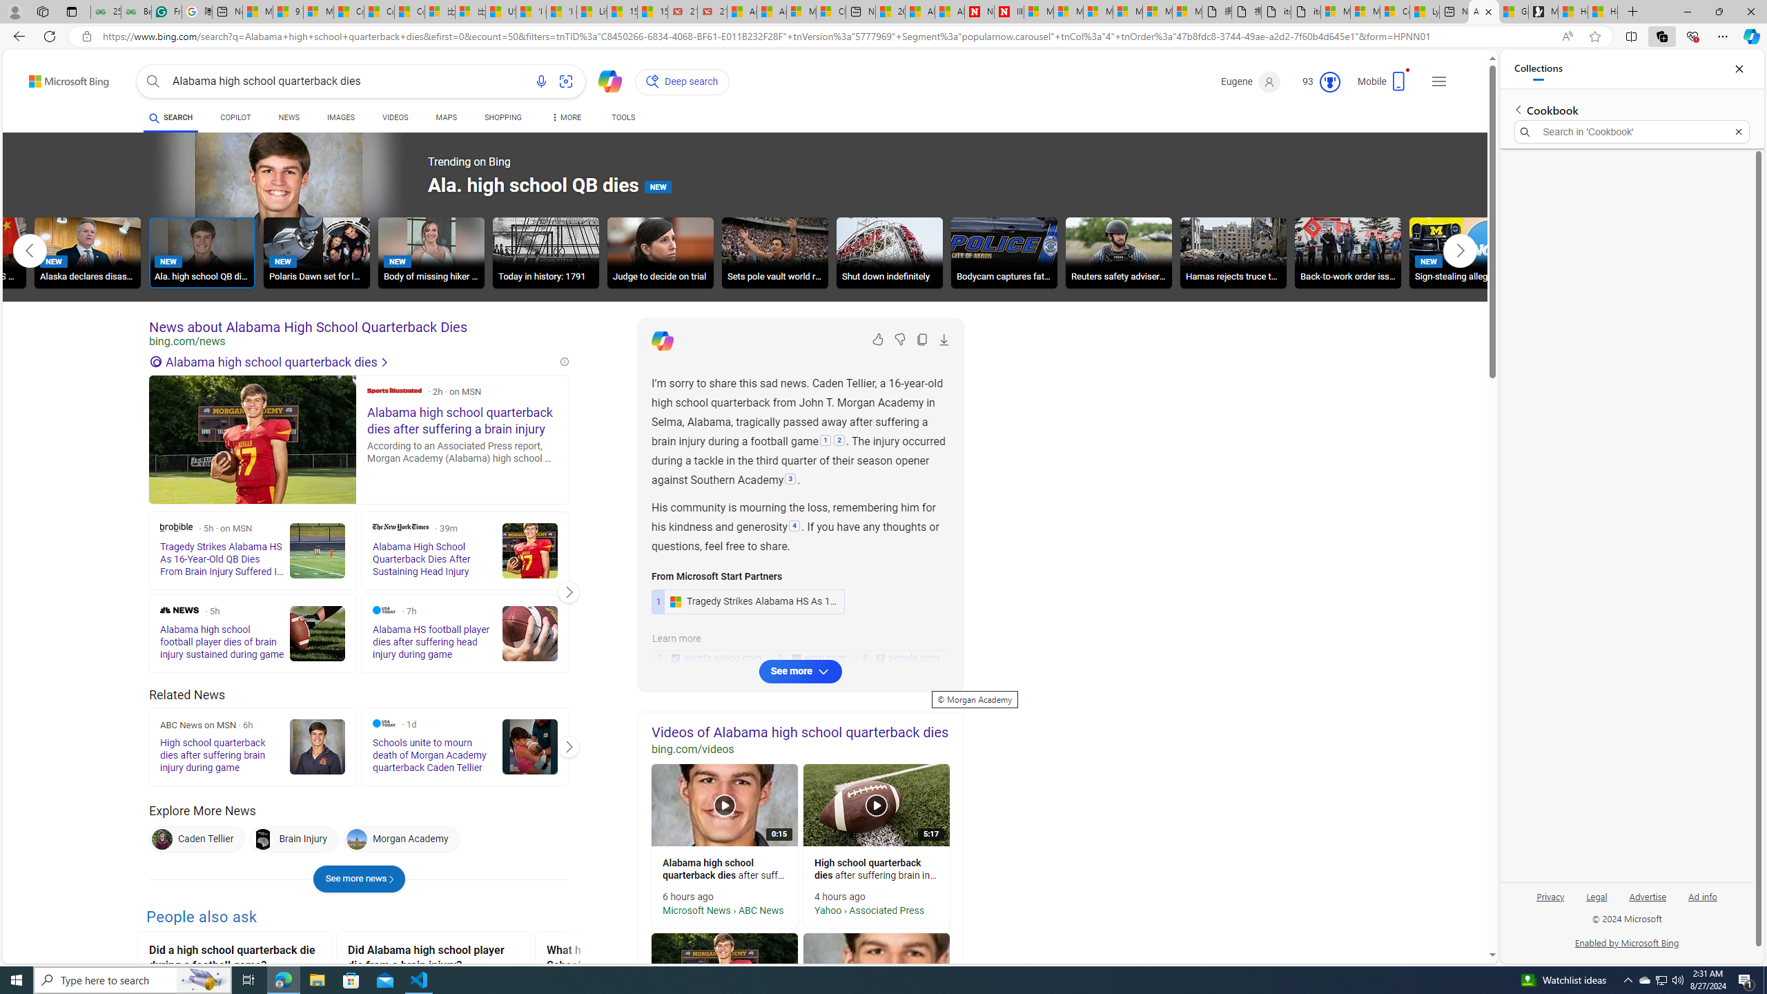 This screenshot has width=1767, height=994. What do you see at coordinates (1484, 12) in the screenshot?
I see `Alabama high school quarterback dies - Search` at bounding box center [1484, 12].